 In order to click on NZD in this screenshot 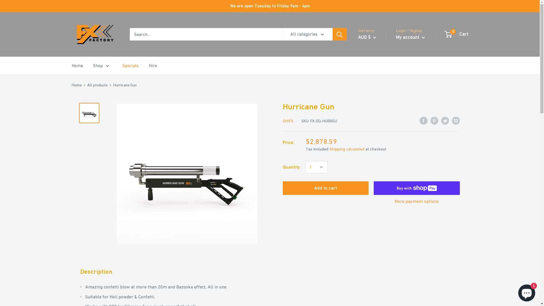, I will do `click(372, 61)`.